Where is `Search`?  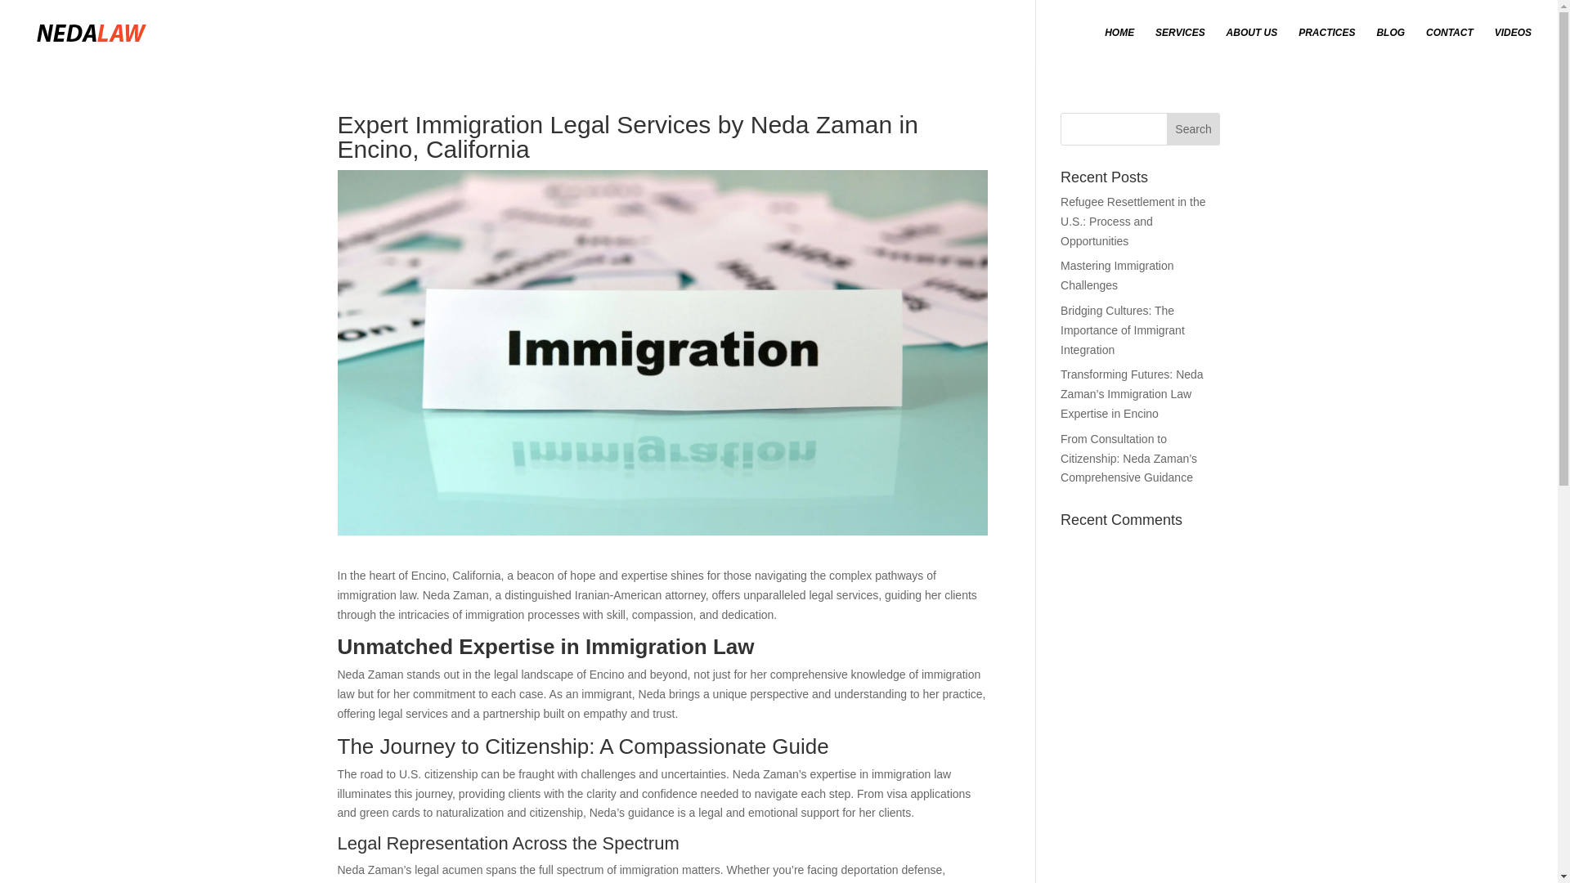
Search is located at coordinates (1194, 129).